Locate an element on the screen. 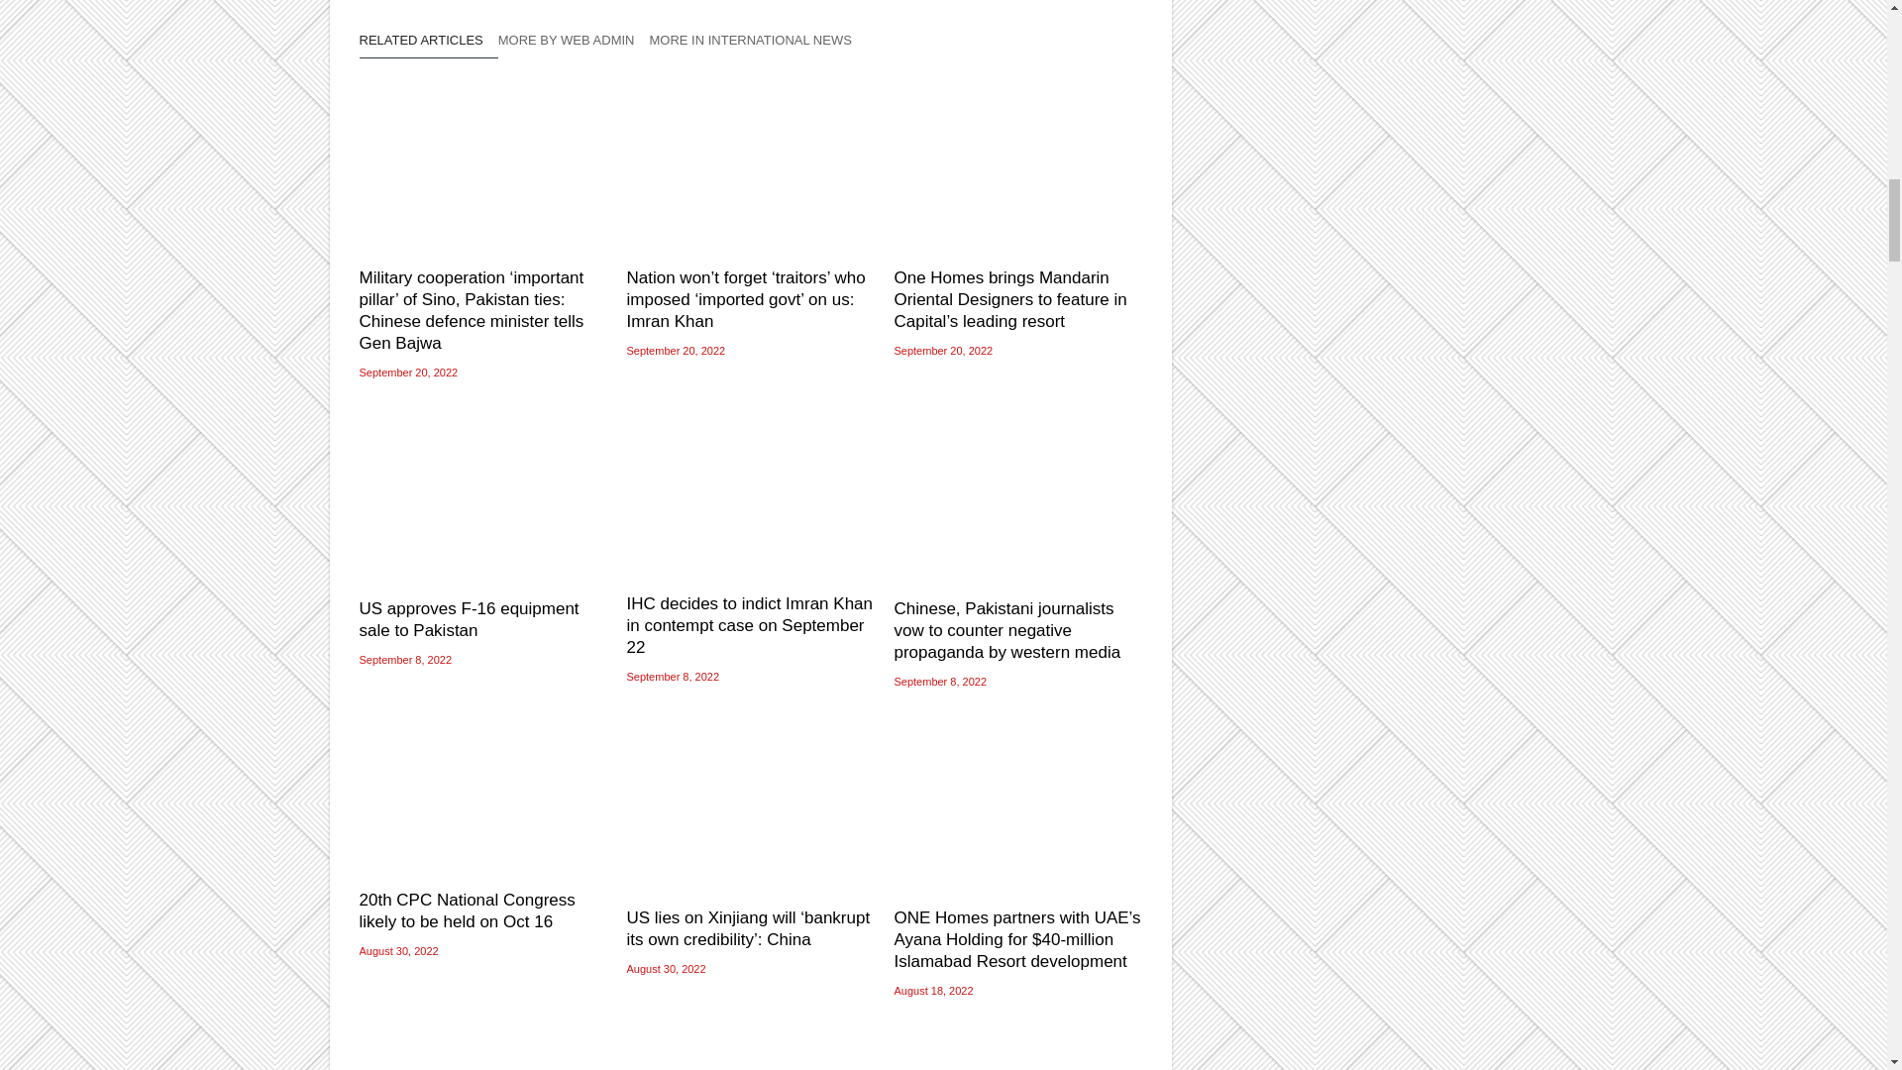 The height and width of the screenshot is (1070, 1902). MORE BY WEB ADMIN is located at coordinates (575, 46).